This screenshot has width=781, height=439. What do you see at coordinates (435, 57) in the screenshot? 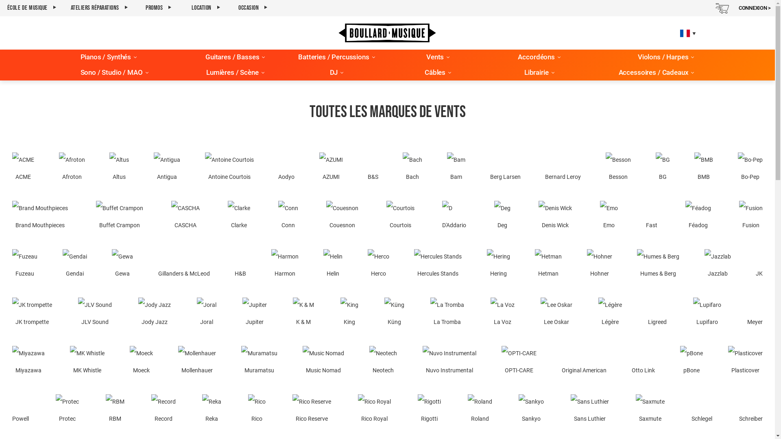
I see `Vents` at bounding box center [435, 57].